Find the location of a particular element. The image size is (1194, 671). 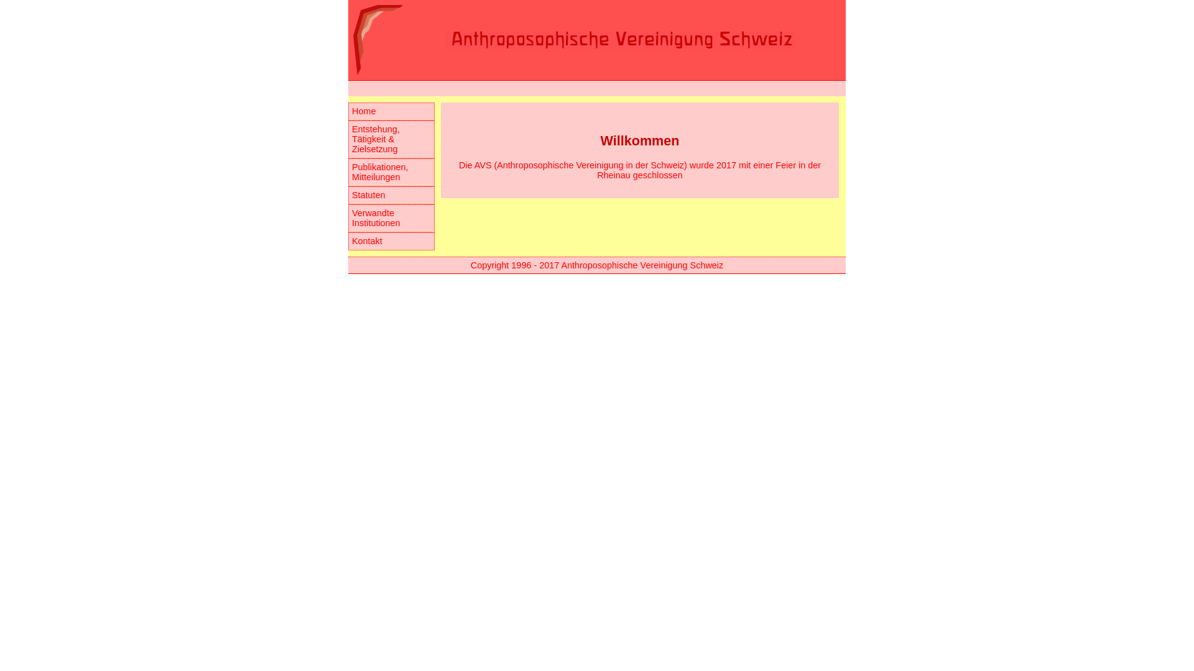

Publikationen, Mitteilungen is located at coordinates (392, 173).